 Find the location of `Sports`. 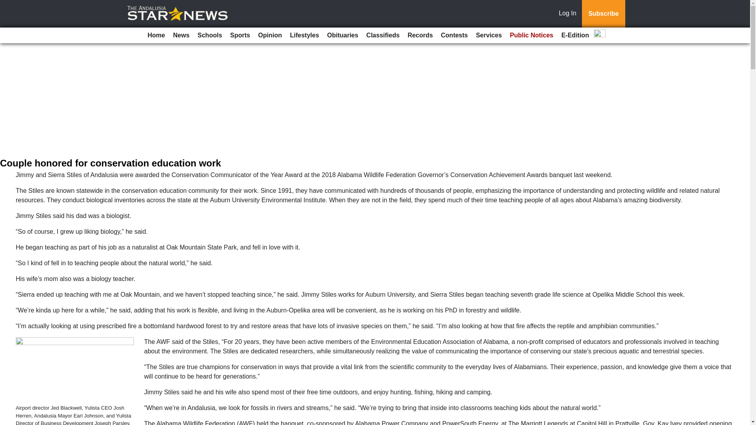

Sports is located at coordinates (240, 35).